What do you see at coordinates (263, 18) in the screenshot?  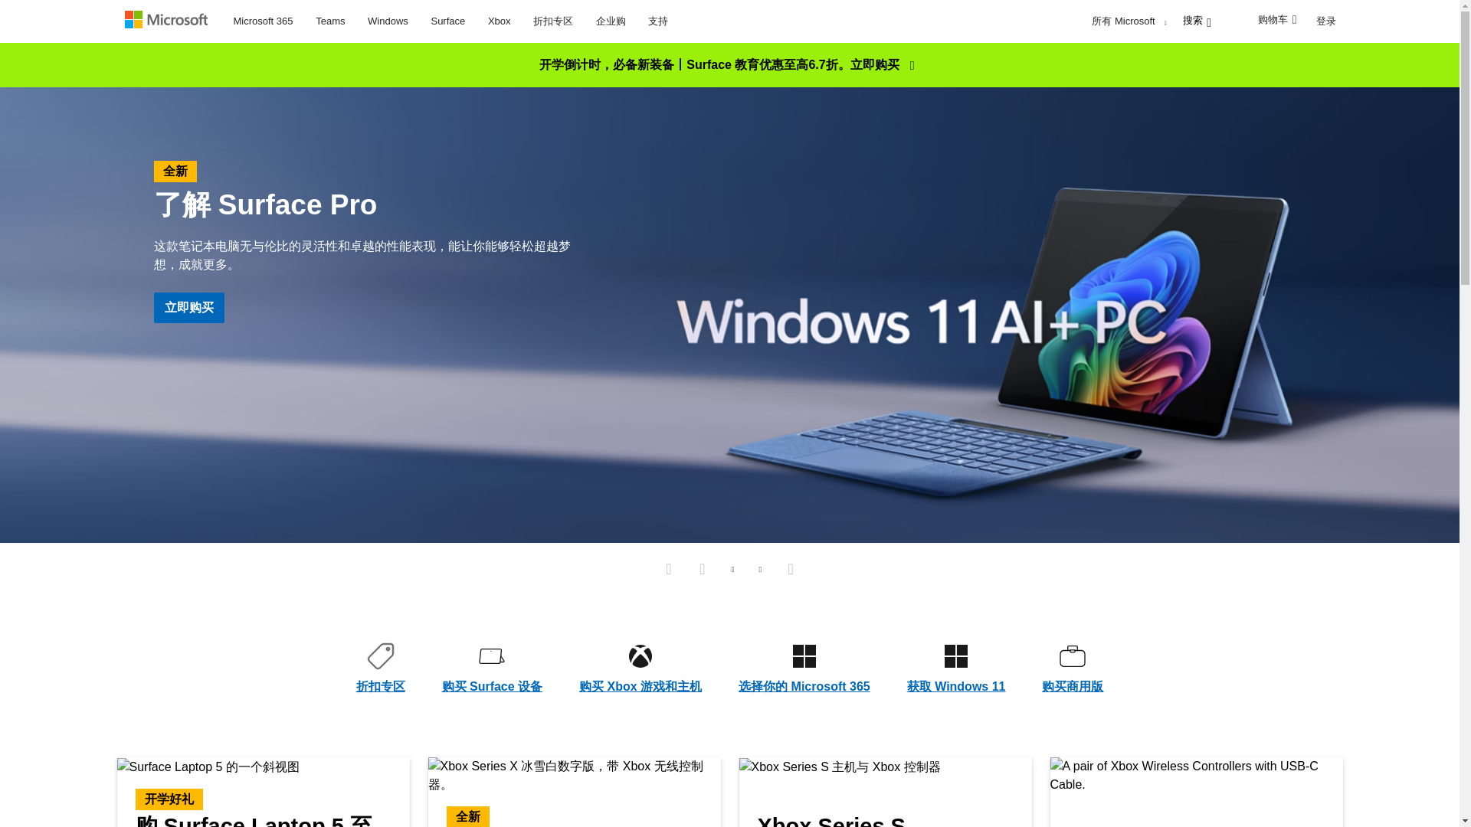 I see `Microsoft 365` at bounding box center [263, 18].